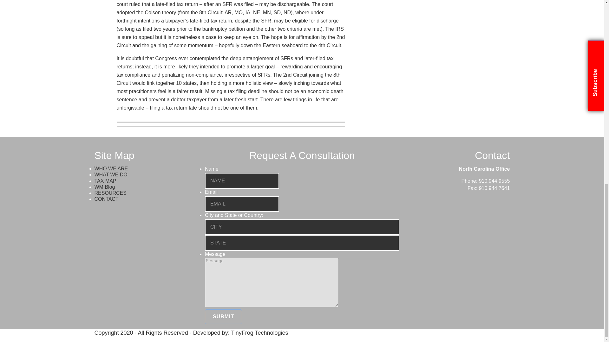 This screenshot has height=342, width=609. What do you see at coordinates (223, 317) in the screenshot?
I see `Submit` at bounding box center [223, 317].